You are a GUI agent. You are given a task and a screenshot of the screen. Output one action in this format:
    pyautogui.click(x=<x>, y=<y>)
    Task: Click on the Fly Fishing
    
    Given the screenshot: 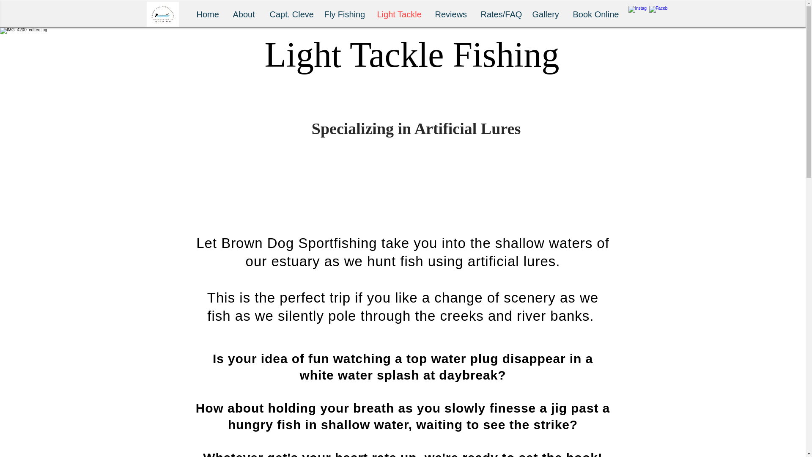 What is the action you would take?
    pyautogui.click(x=344, y=14)
    